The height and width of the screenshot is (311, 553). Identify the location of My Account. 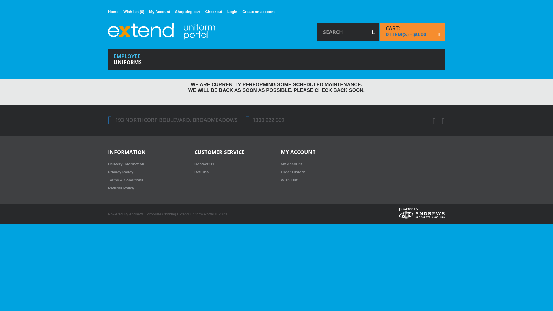
(291, 164).